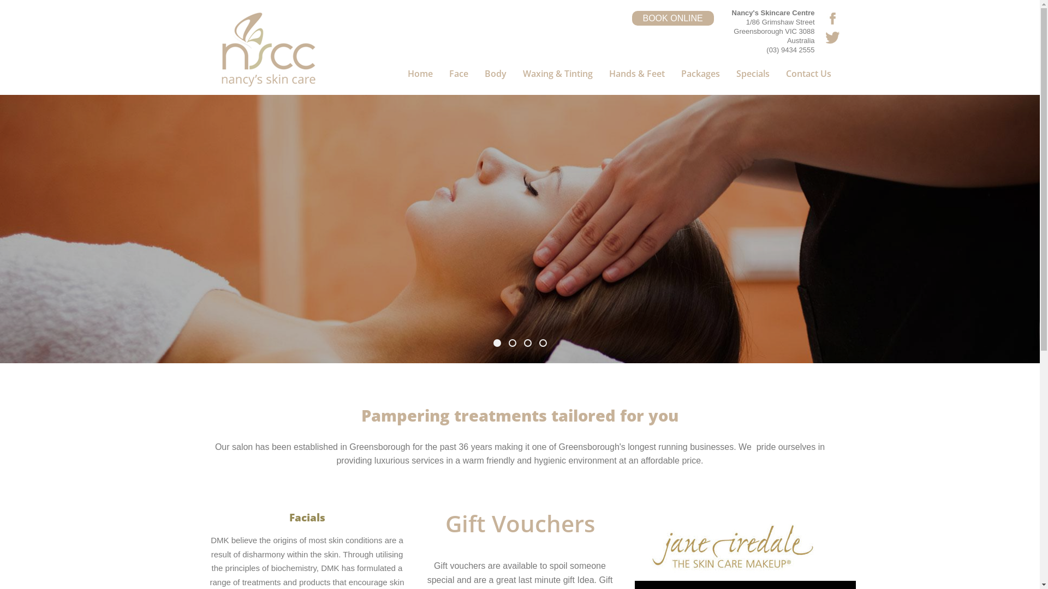  I want to click on 3, so click(528, 343).